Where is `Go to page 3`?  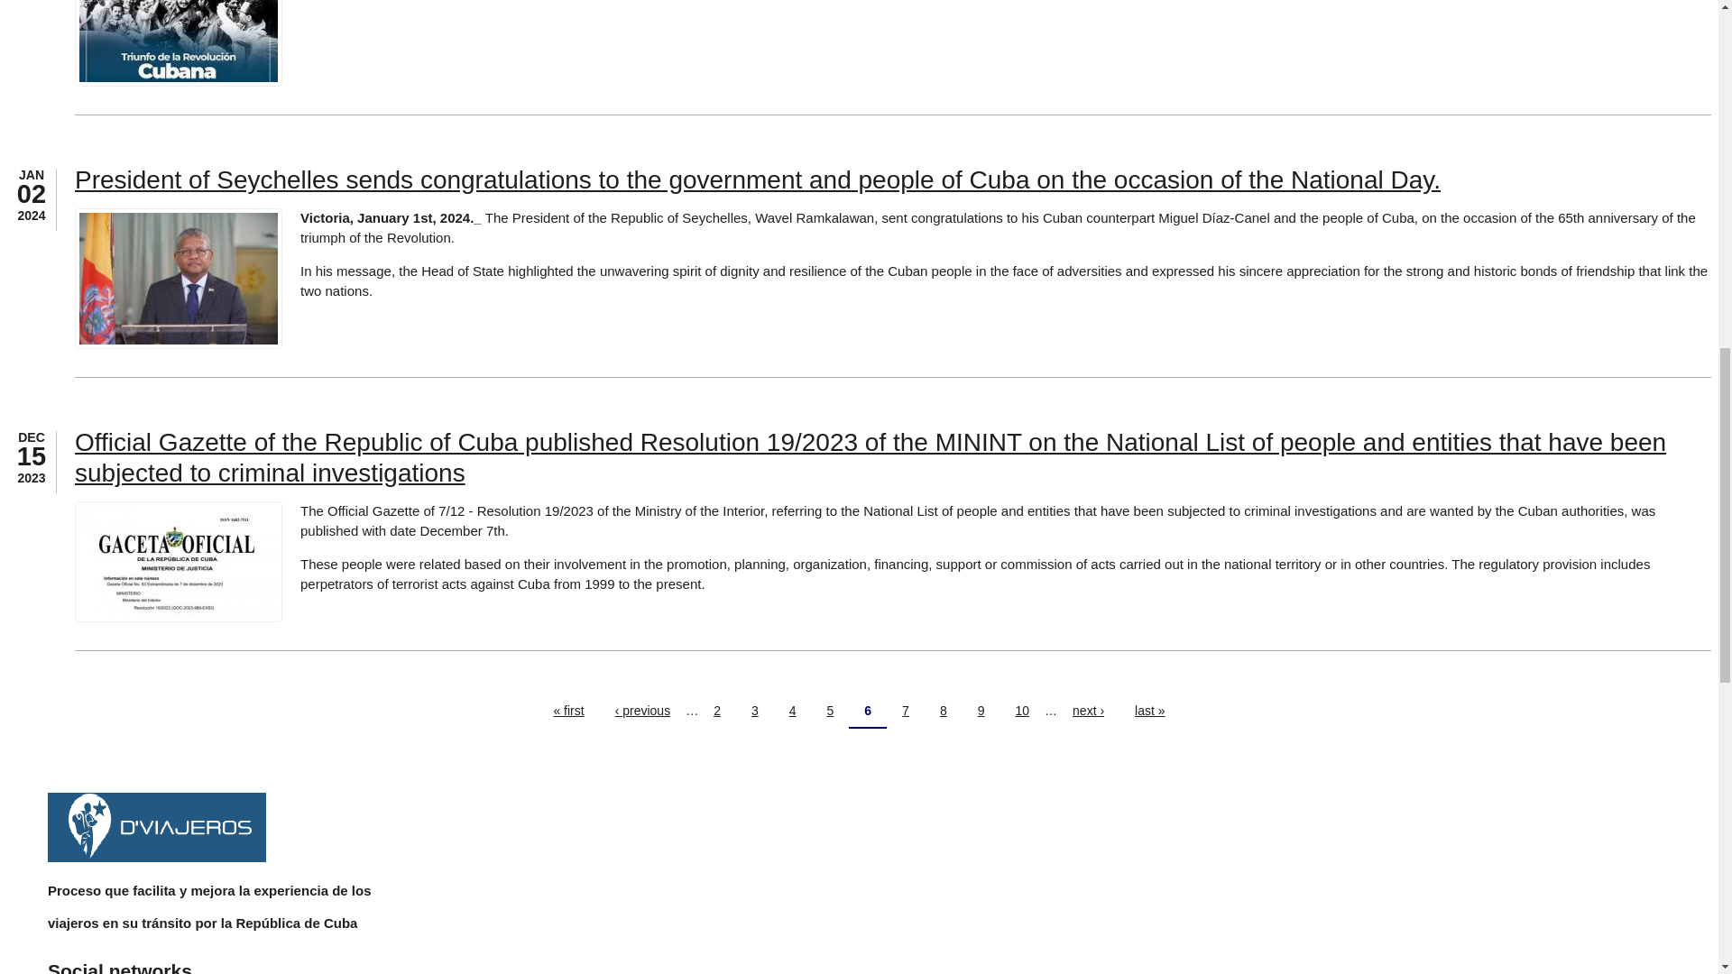 Go to page 3 is located at coordinates (755, 711).